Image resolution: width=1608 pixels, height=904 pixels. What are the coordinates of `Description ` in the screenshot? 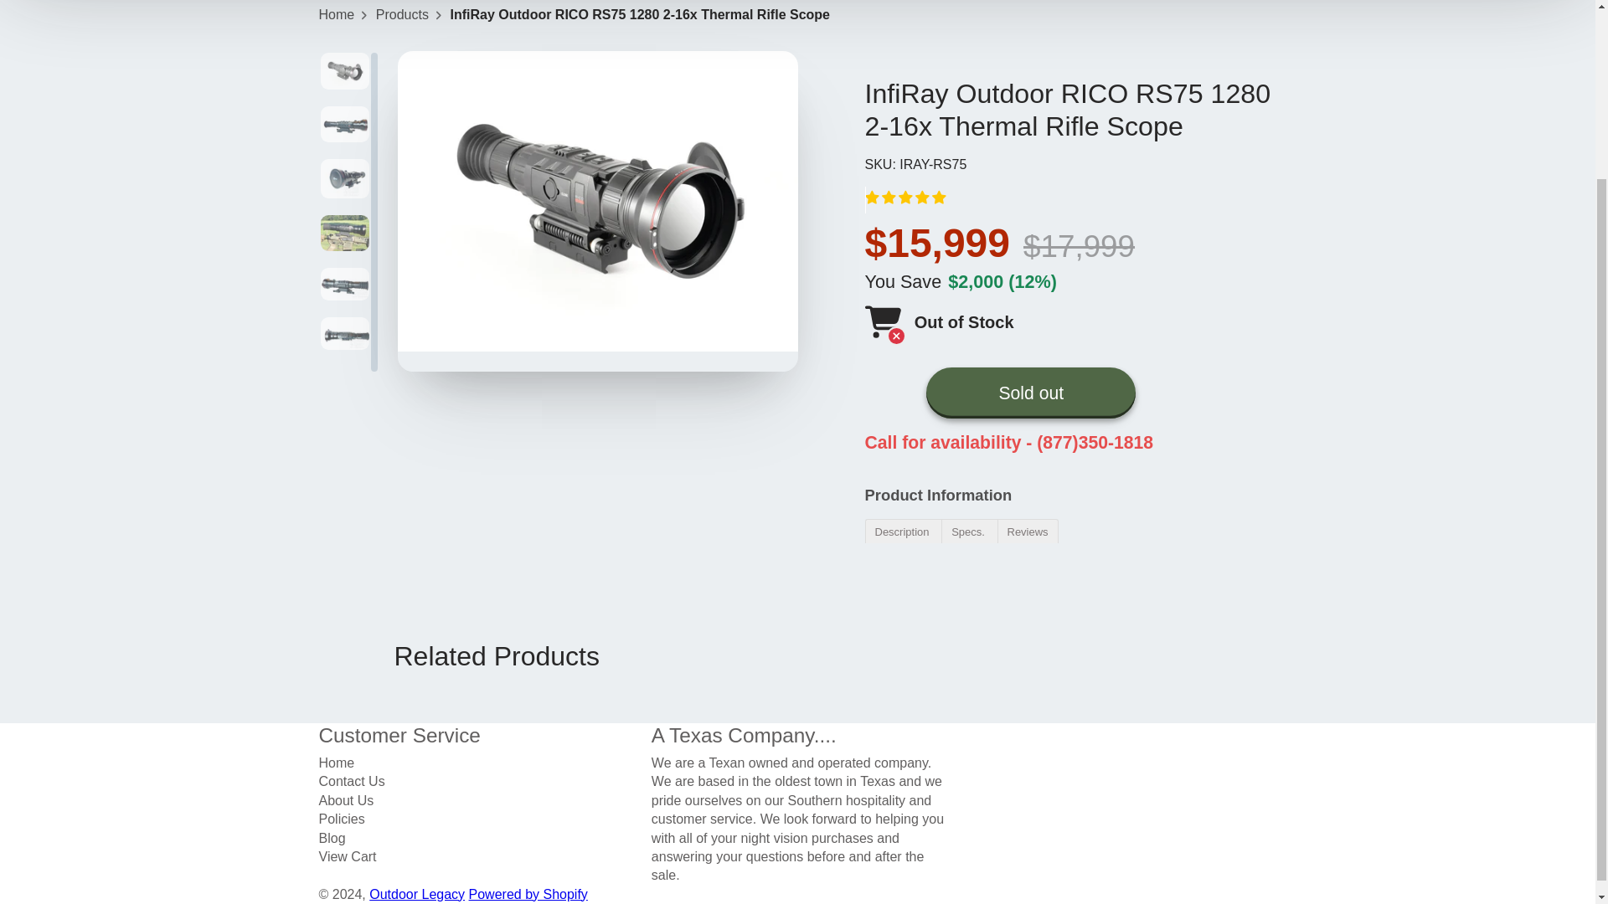 It's located at (903, 531).